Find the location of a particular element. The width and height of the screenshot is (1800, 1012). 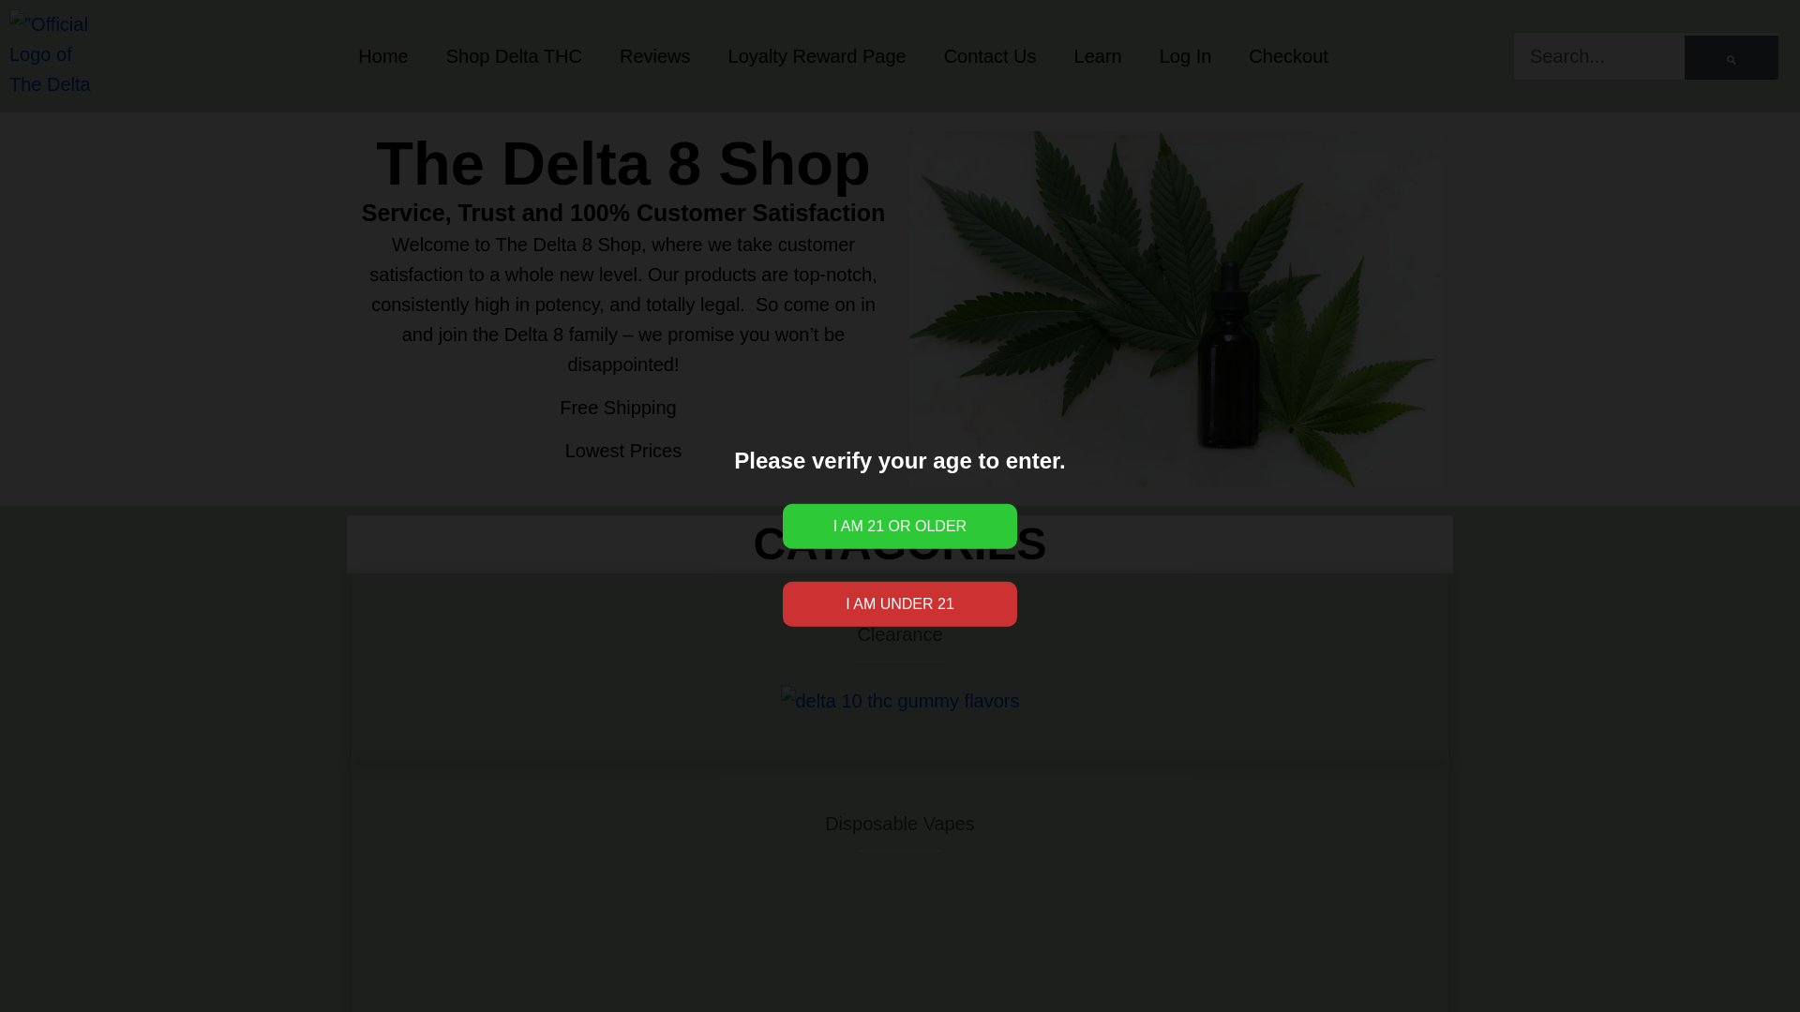

Checkout is located at coordinates (1288, 56).